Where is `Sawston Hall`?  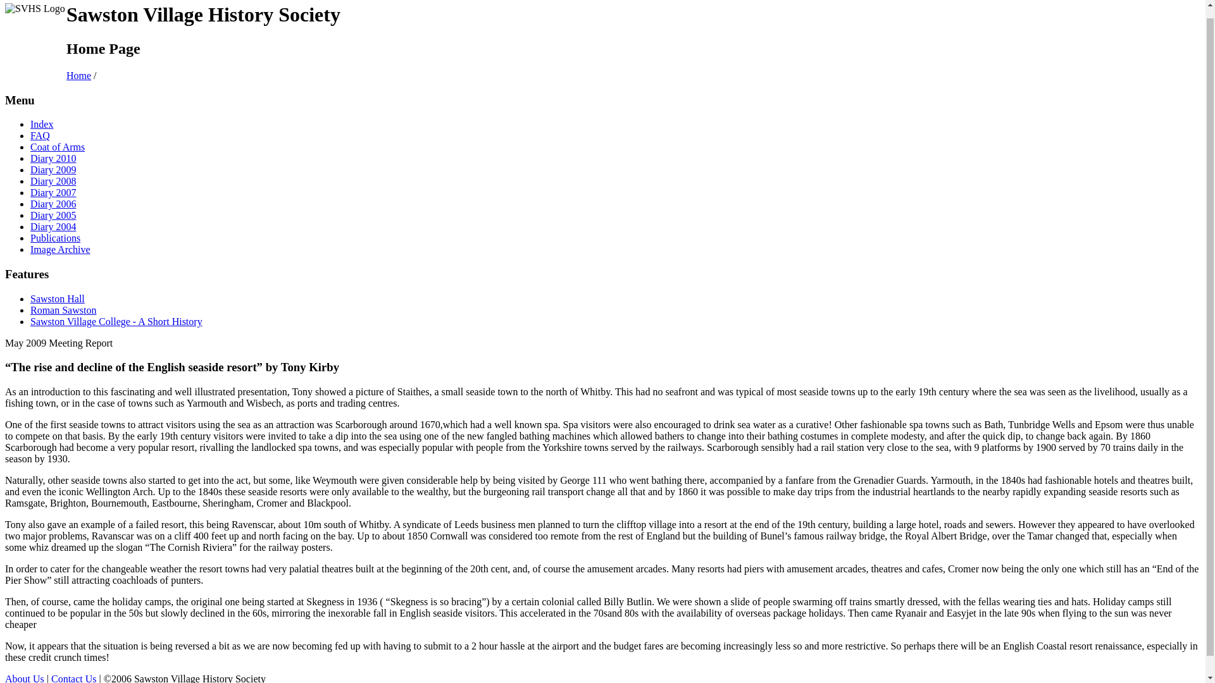 Sawston Hall is located at coordinates (58, 298).